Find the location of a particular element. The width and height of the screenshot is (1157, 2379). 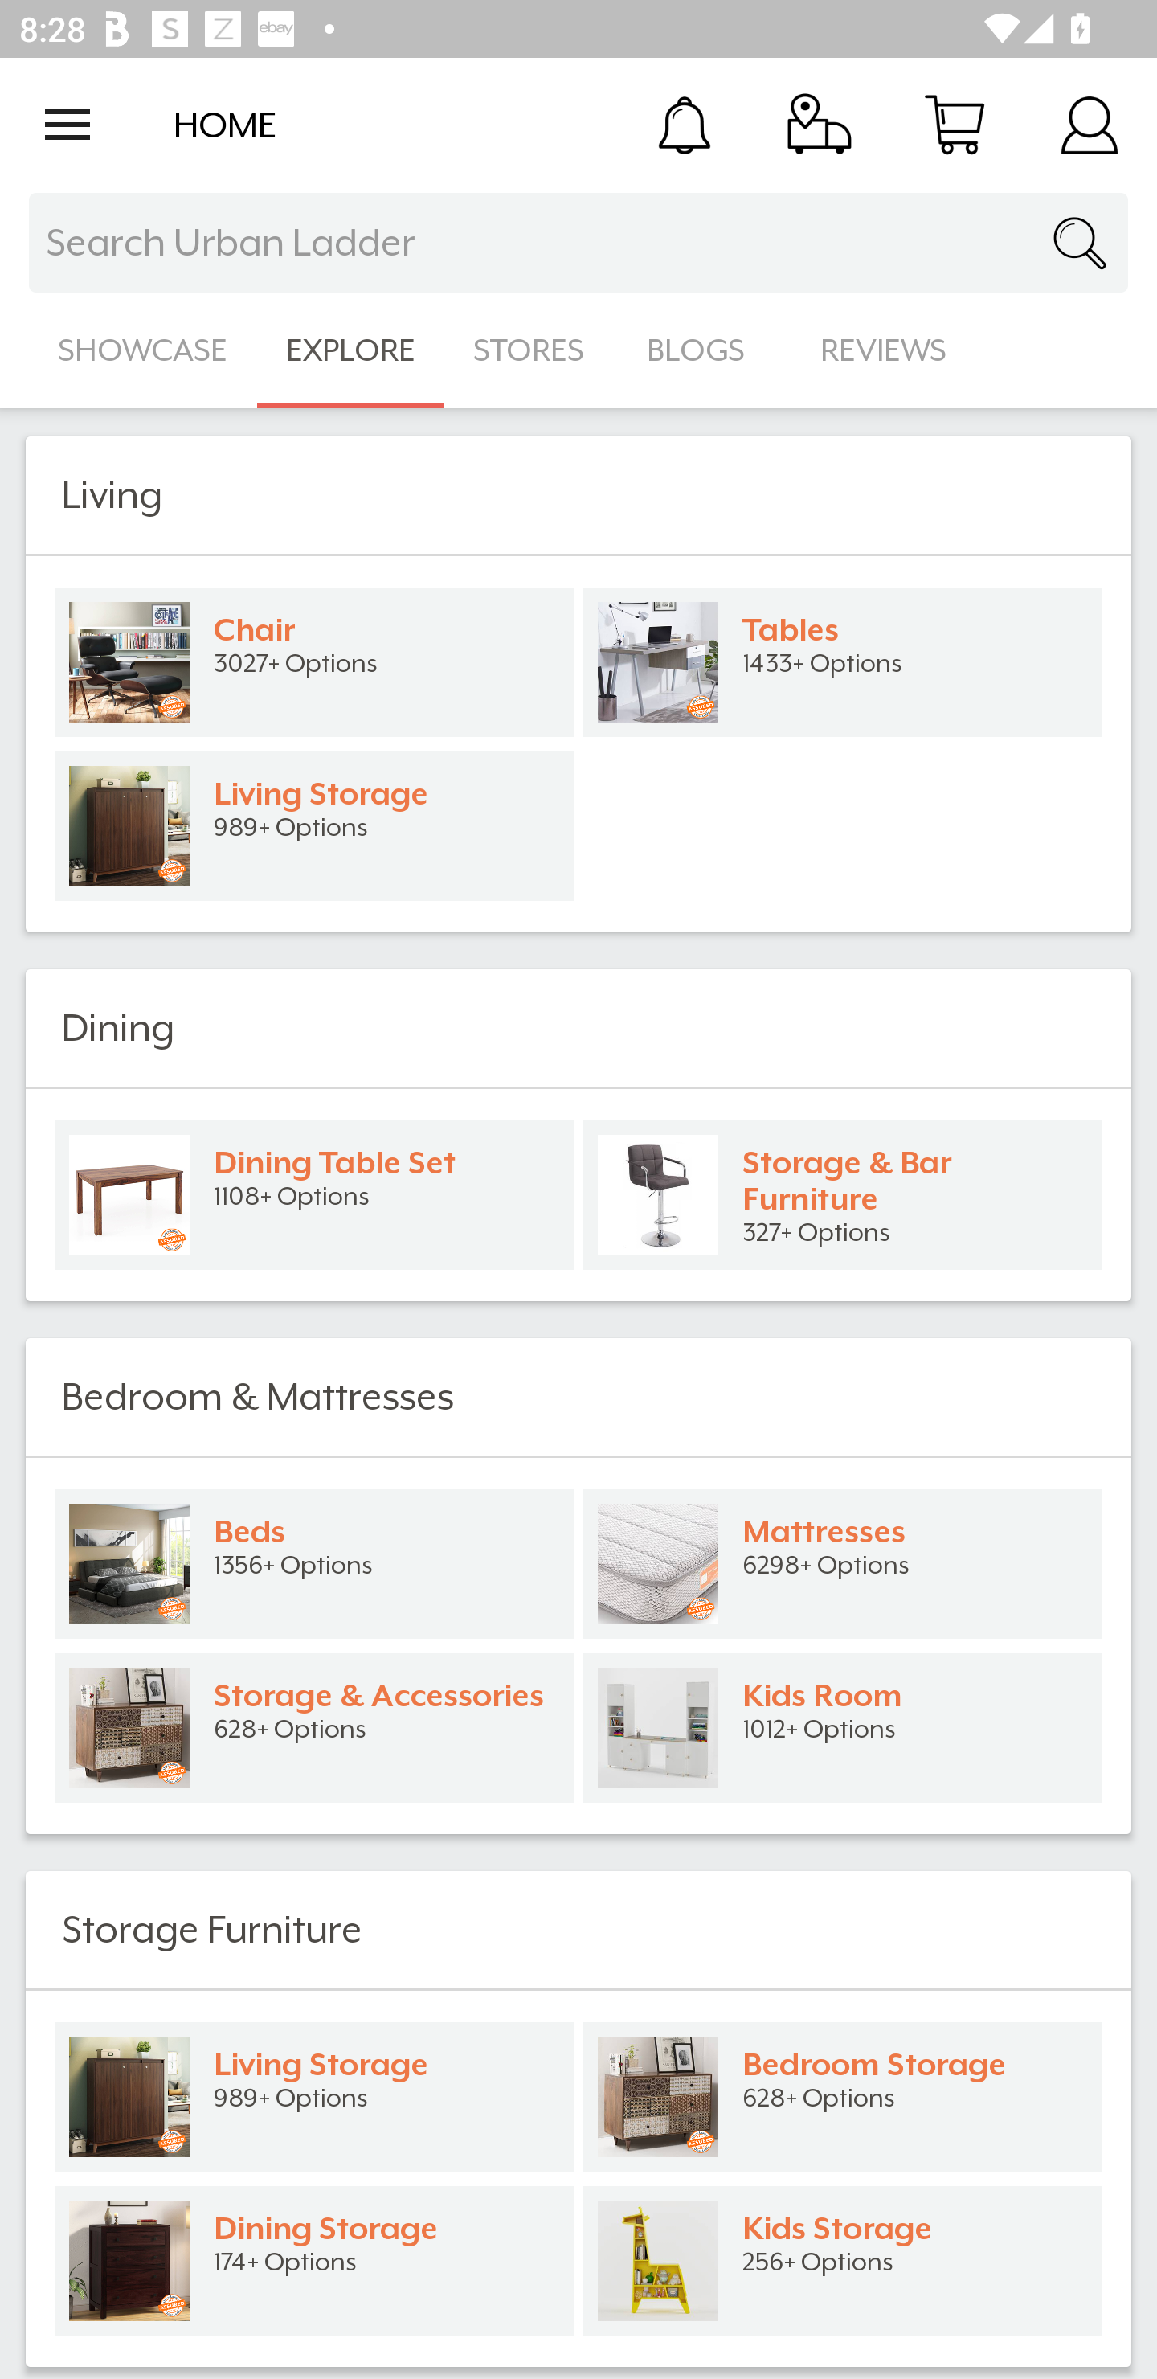

BLOGS is located at coordinates (704, 350).